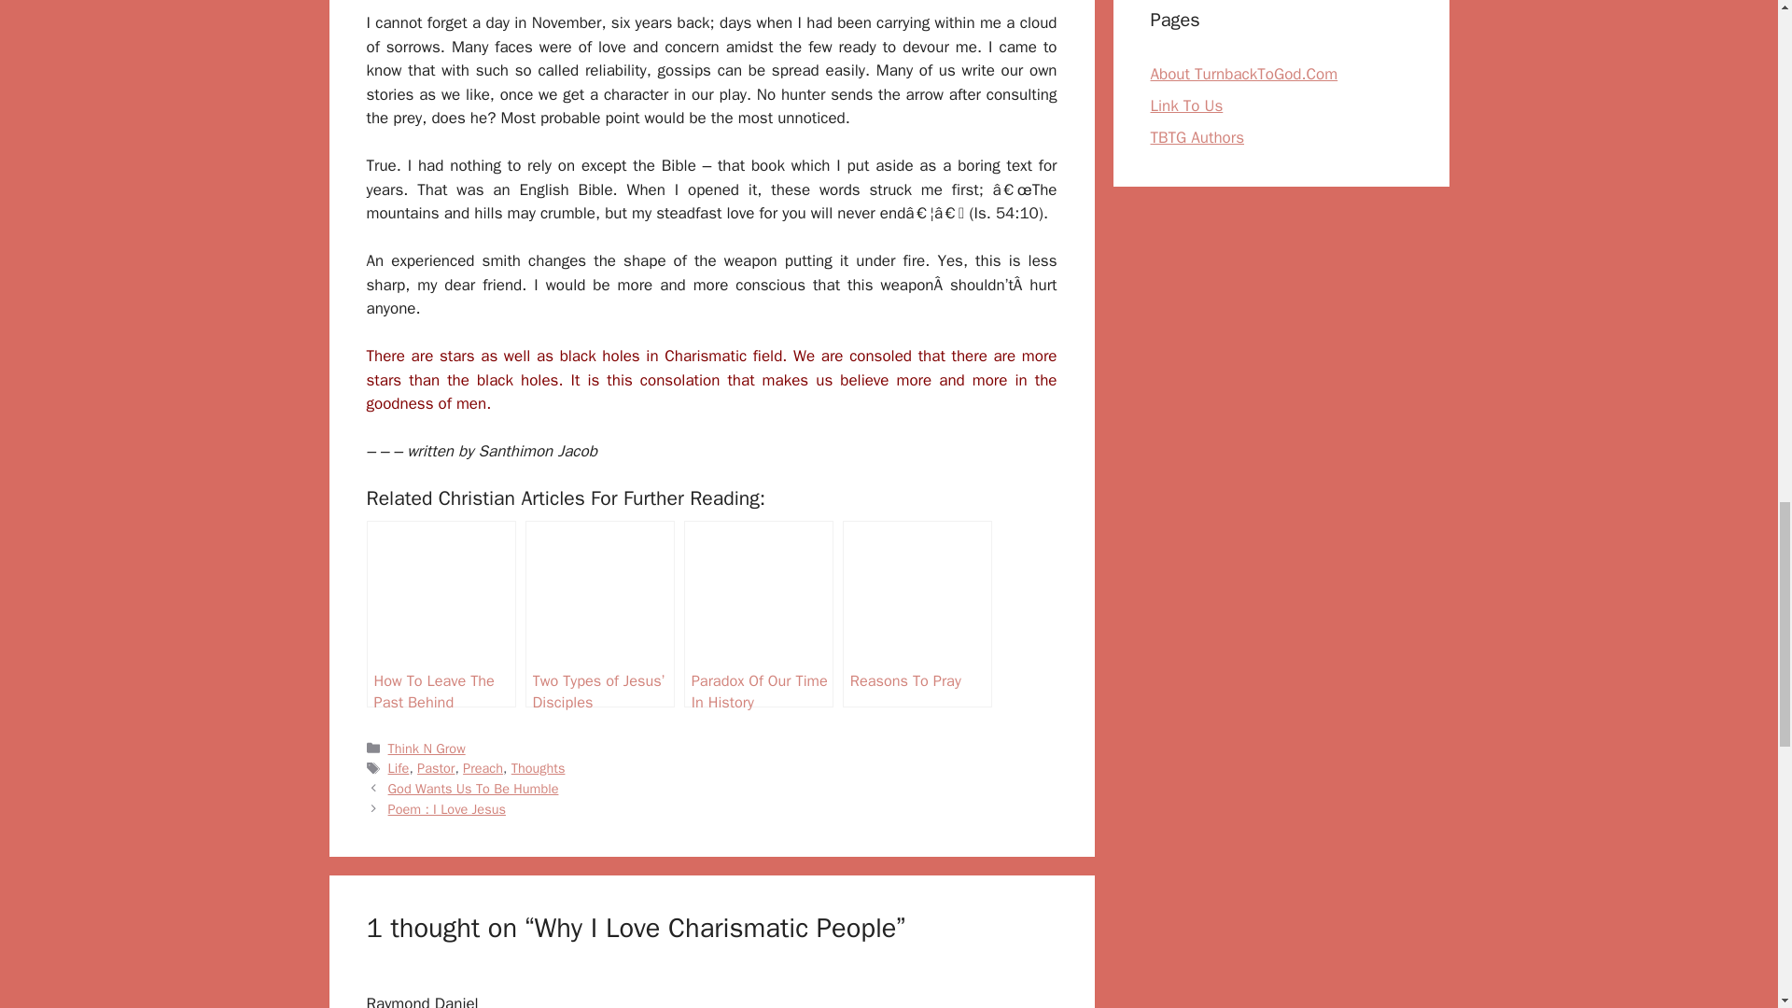 This screenshot has width=1792, height=1008. I want to click on Next, so click(446, 528).